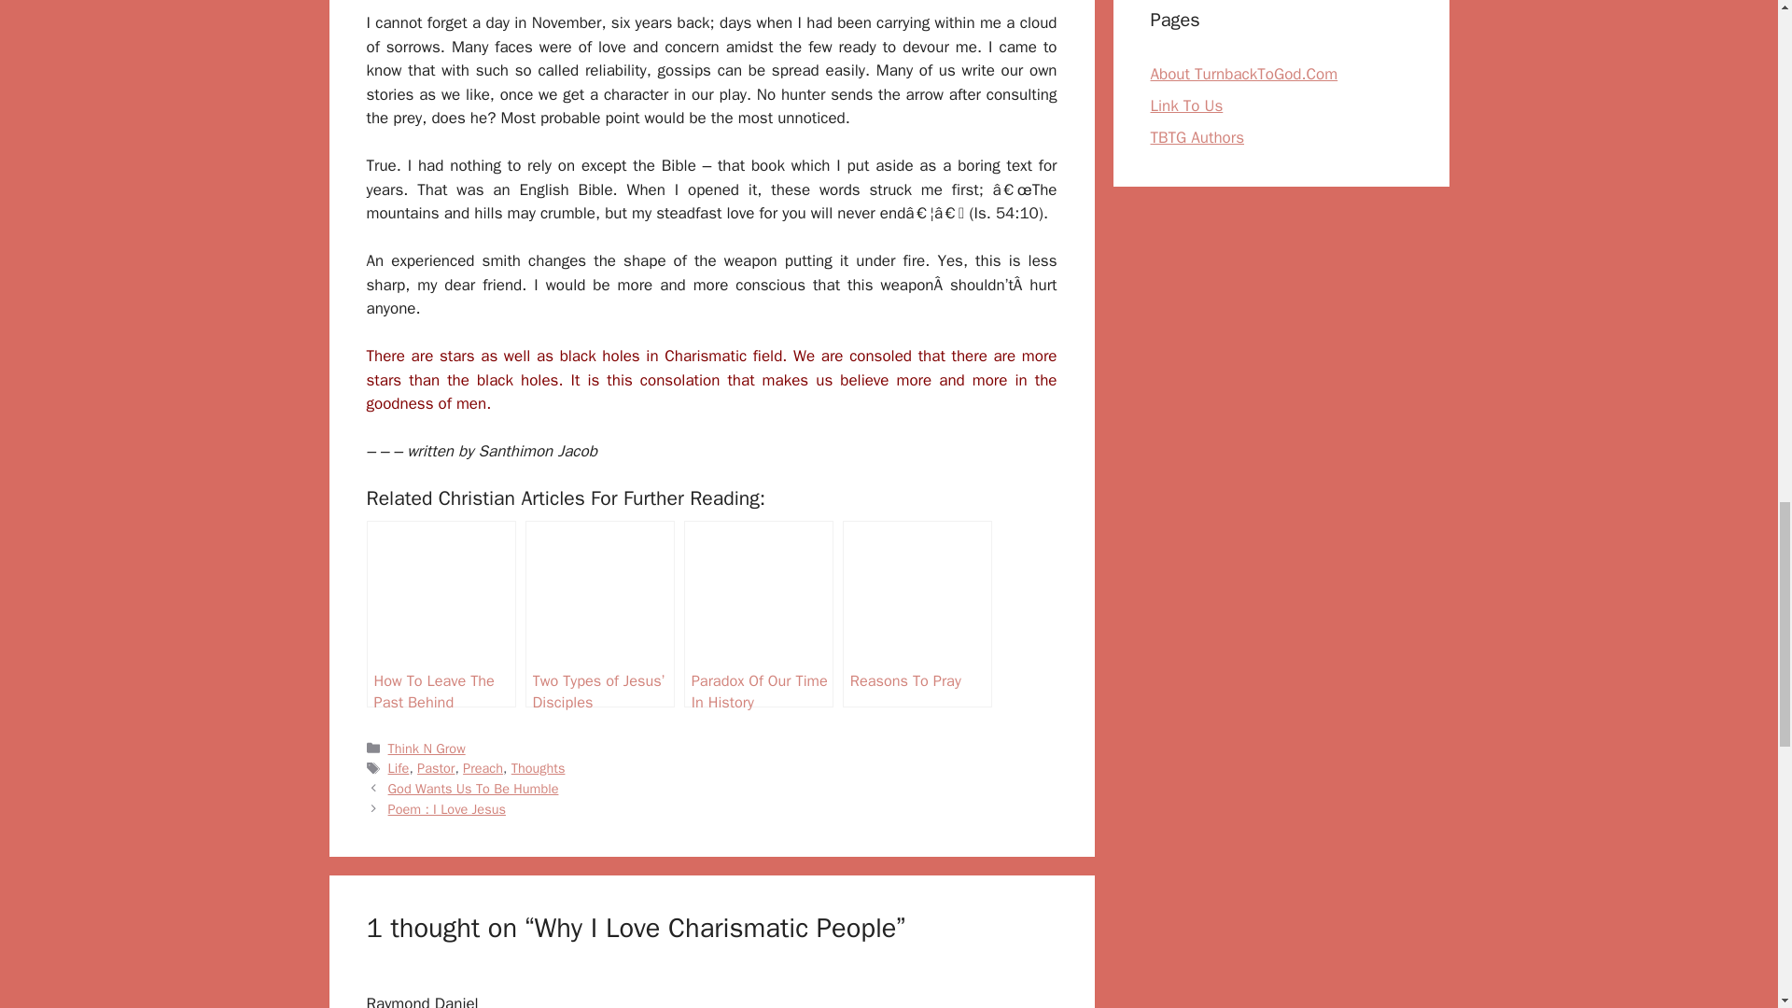 This screenshot has width=1792, height=1008. I want to click on Next, so click(446, 528).